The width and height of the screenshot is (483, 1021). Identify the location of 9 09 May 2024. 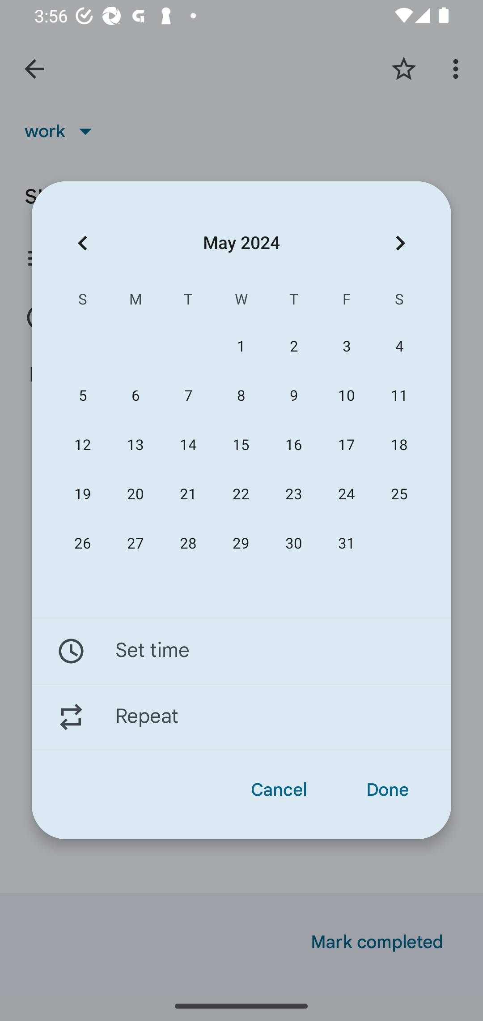
(294, 396).